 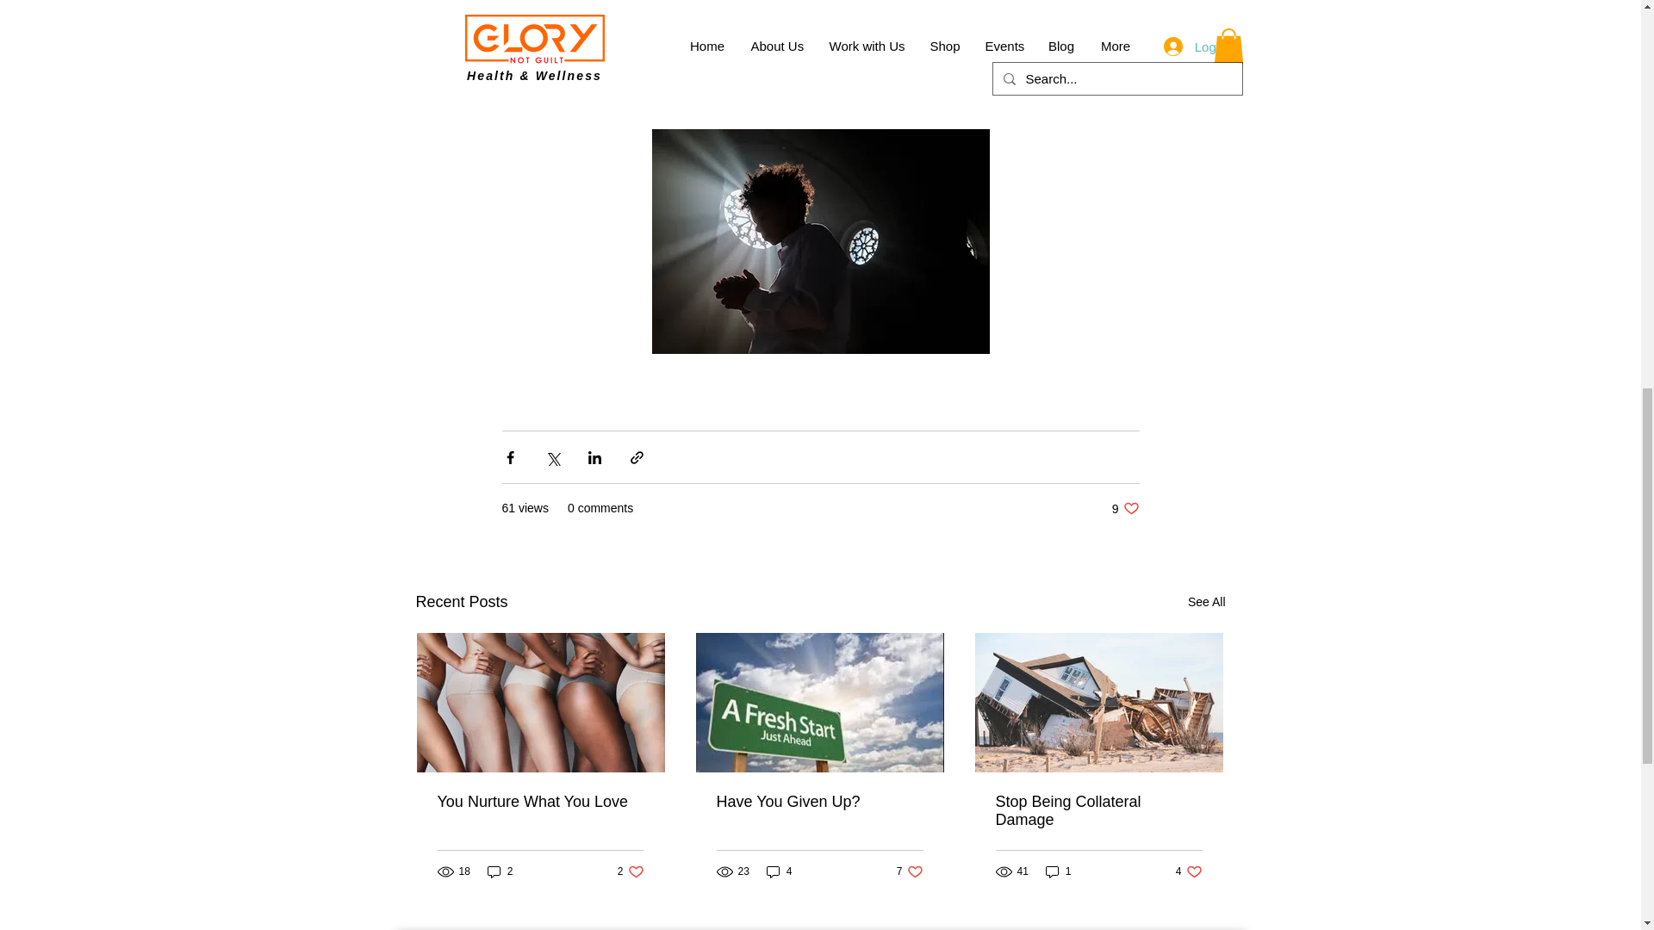 What do you see at coordinates (1189, 871) in the screenshot?
I see `2` at bounding box center [1189, 871].